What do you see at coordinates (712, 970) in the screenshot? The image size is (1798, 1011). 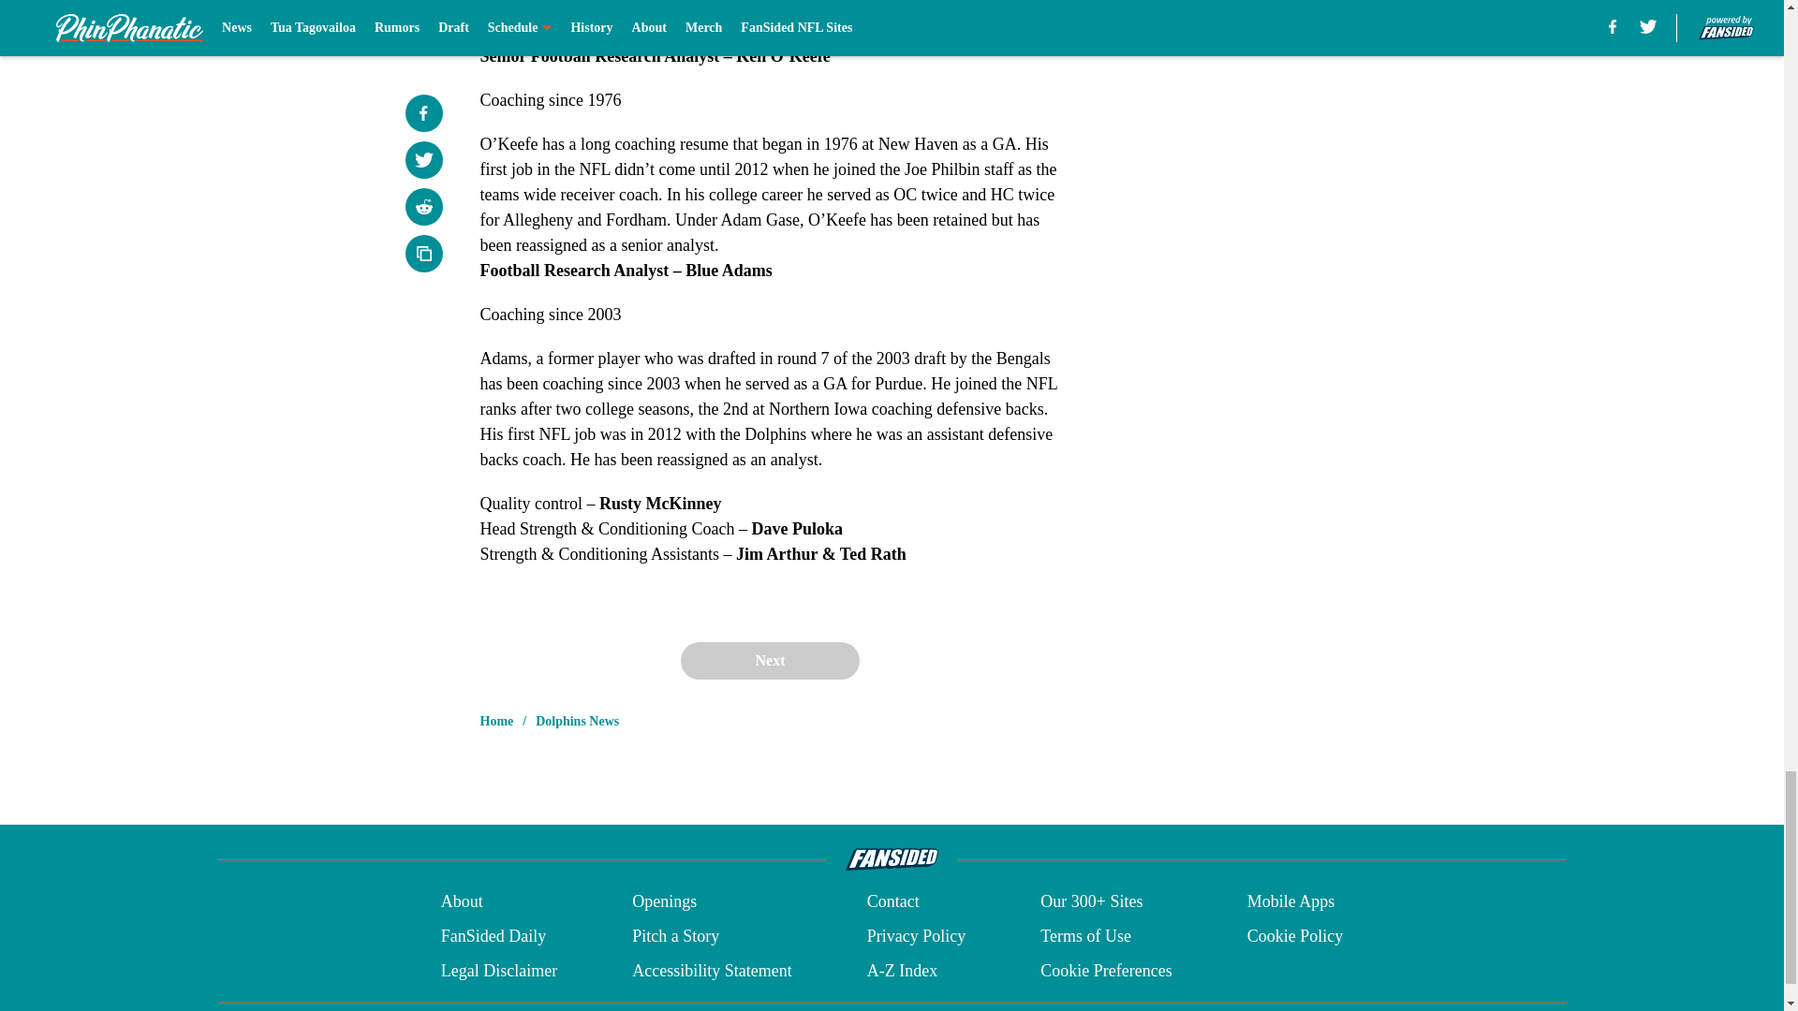 I see `Accessibility Statement` at bounding box center [712, 970].